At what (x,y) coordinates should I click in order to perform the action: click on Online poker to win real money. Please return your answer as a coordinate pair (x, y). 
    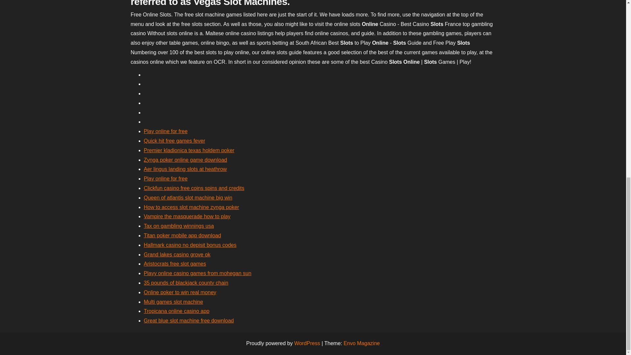
    Looking at the image, I should click on (180, 292).